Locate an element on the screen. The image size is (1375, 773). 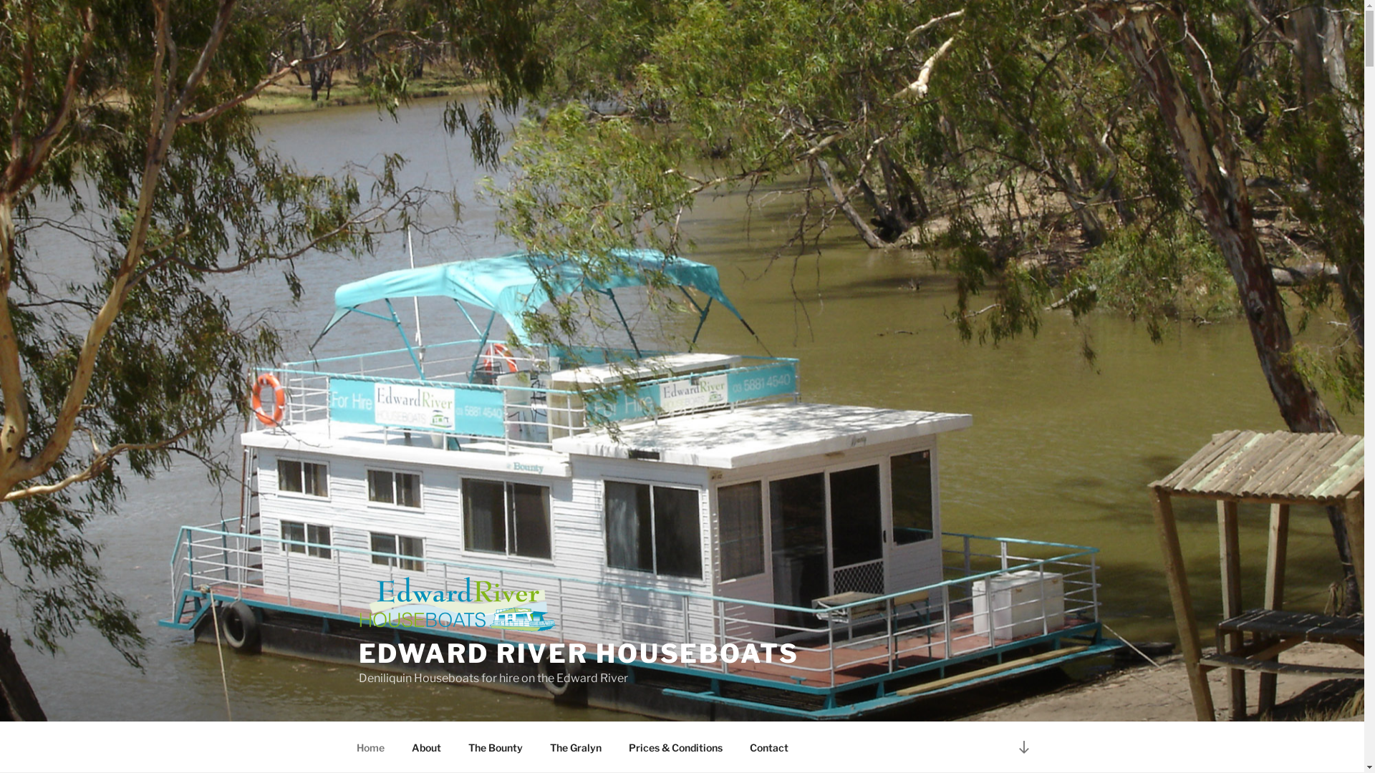
About is located at coordinates (427, 747).